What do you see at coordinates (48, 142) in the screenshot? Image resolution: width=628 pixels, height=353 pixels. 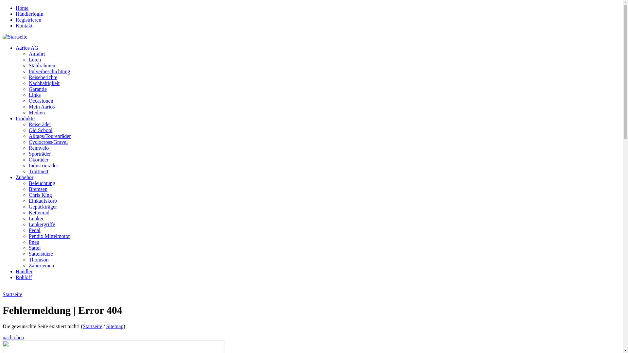 I see `Cyclocross/Gravel` at bounding box center [48, 142].